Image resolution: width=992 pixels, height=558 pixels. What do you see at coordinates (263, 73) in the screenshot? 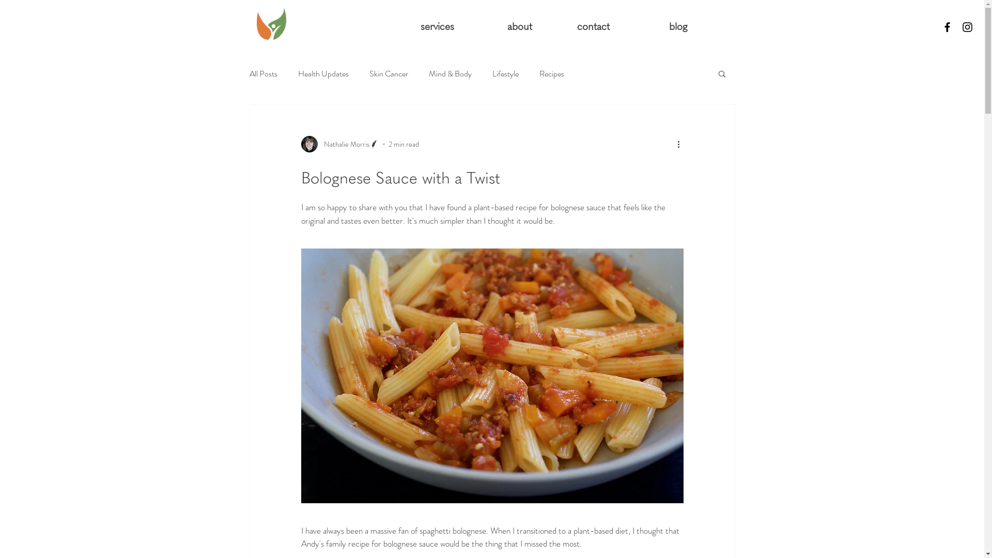
I see `All Posts` at bounding box center [263, 73].